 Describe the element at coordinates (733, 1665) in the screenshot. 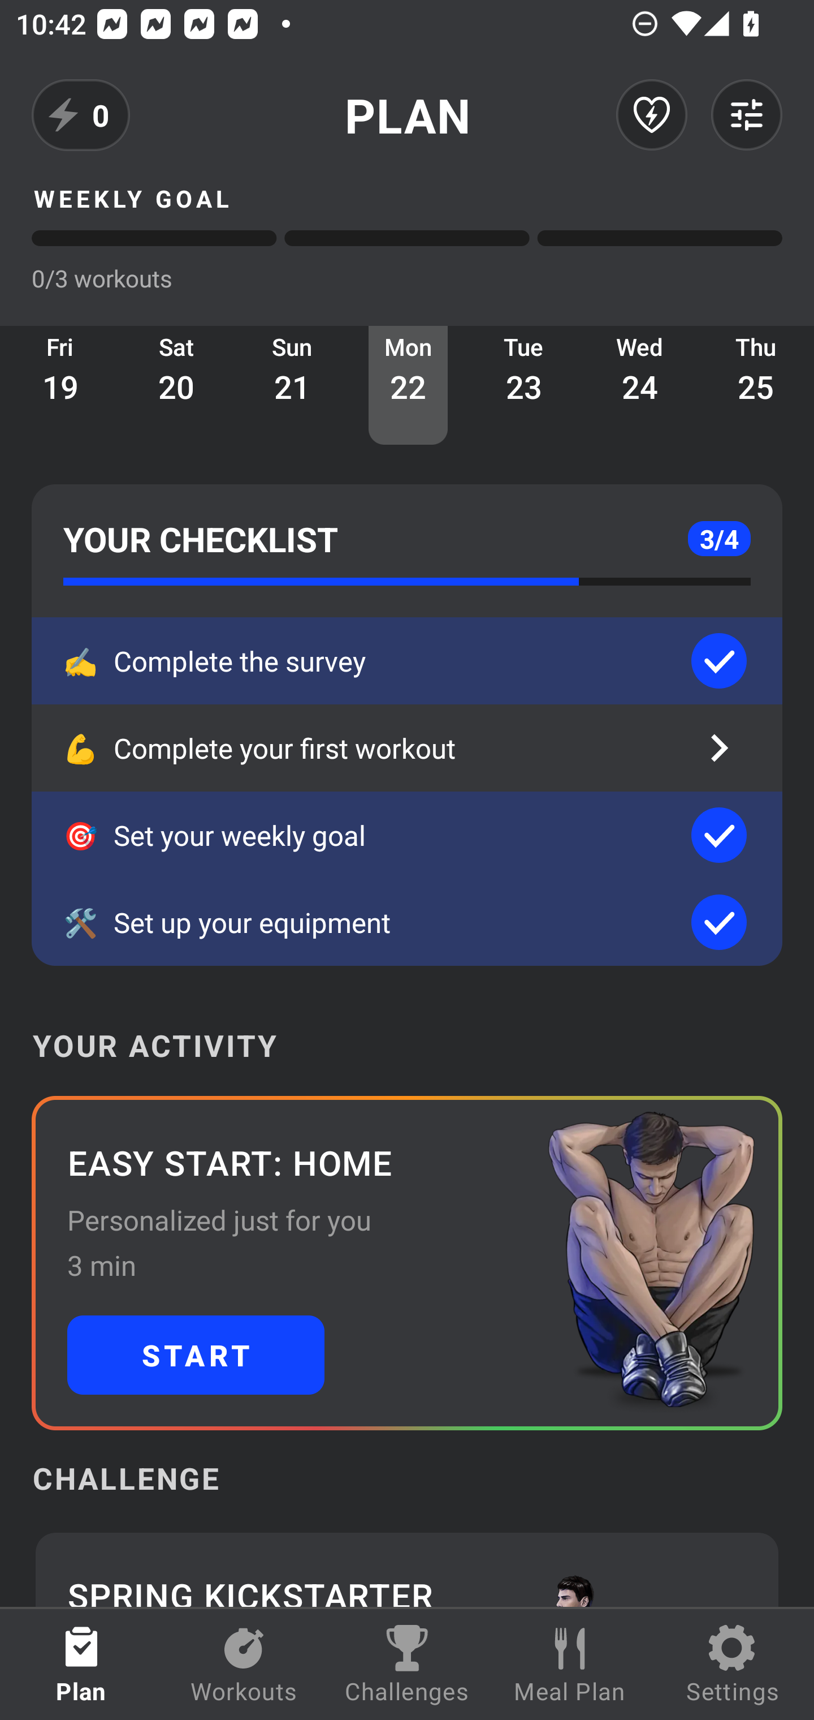

I see ` Settings ` at that location.